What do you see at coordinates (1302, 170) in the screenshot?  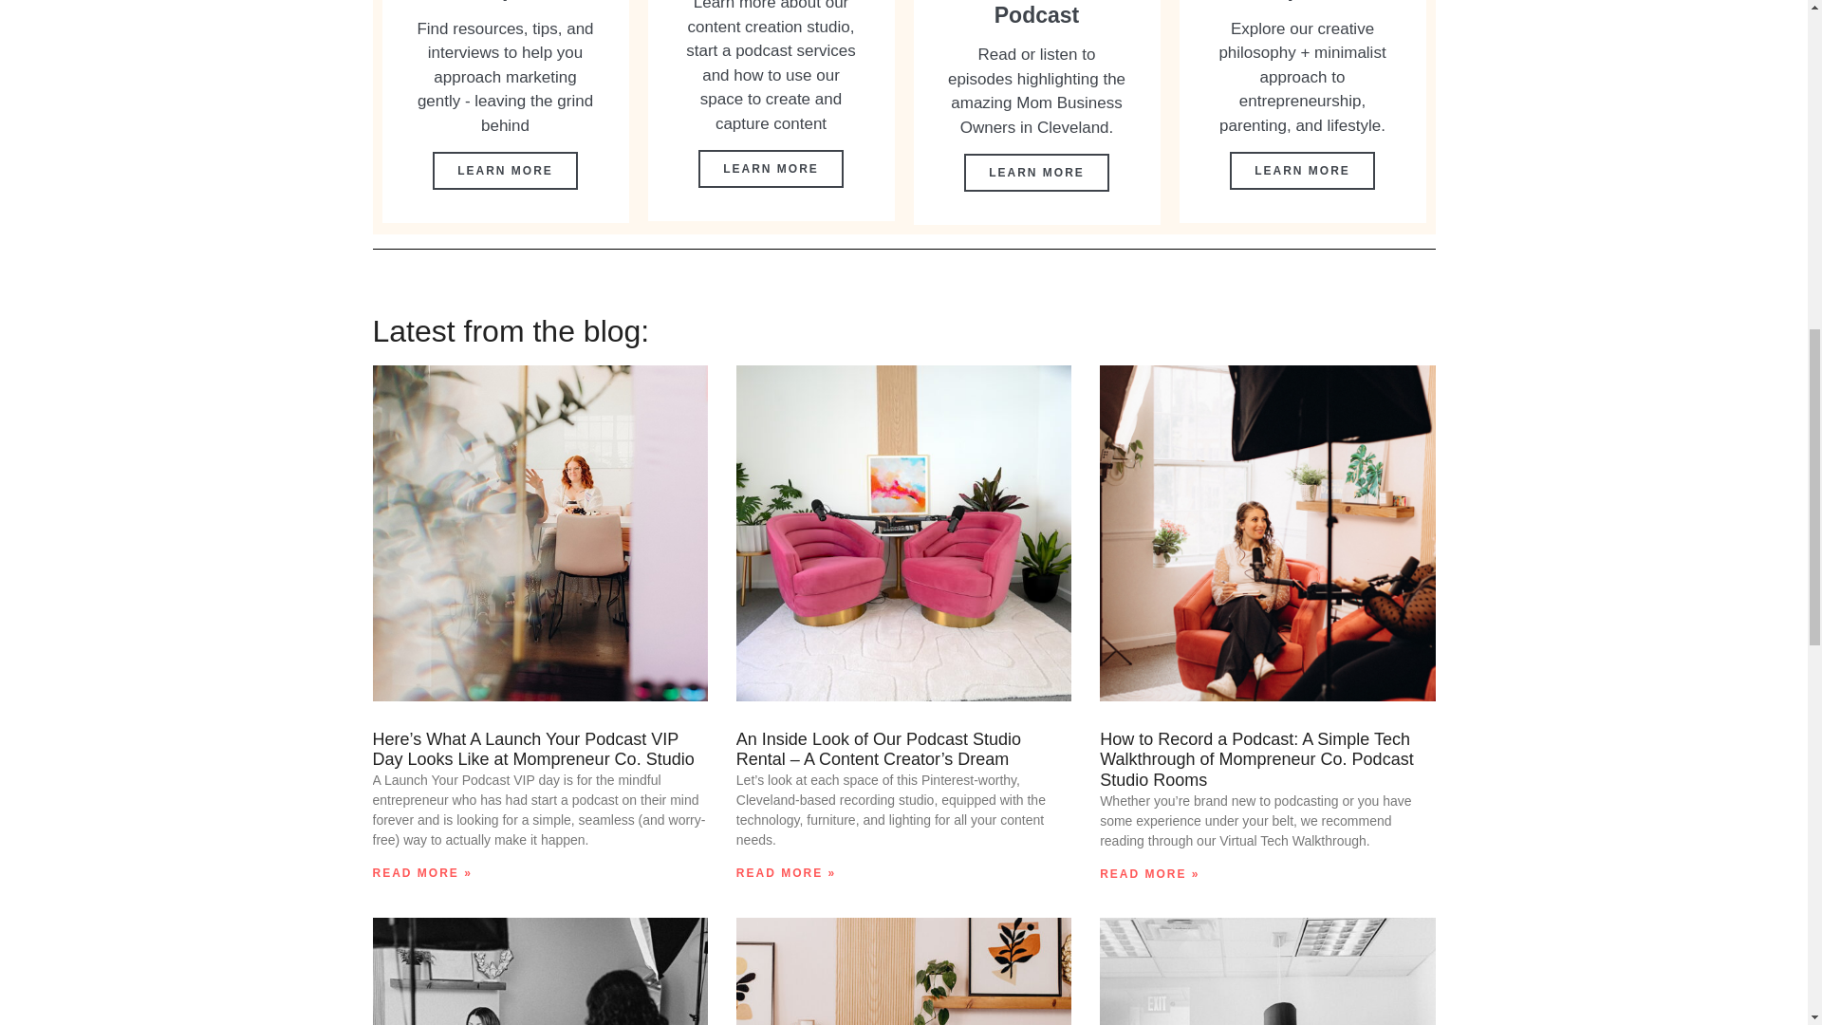 I see `LEARN MORE` at bounding box center [1302, 170].